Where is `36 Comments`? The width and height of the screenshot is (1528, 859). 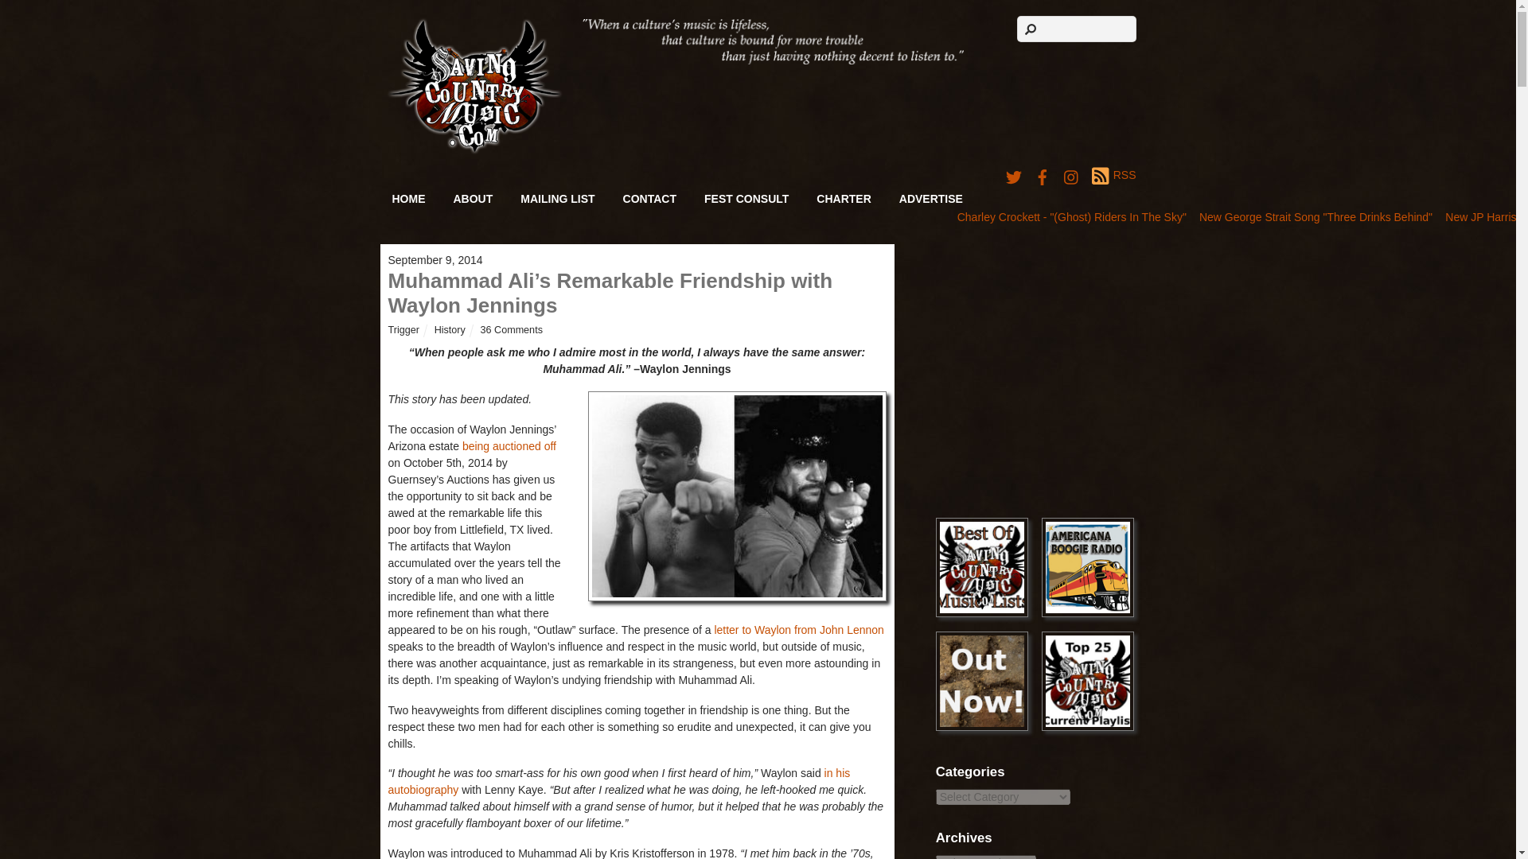
36 Comments is located at coordinates (511, 330).